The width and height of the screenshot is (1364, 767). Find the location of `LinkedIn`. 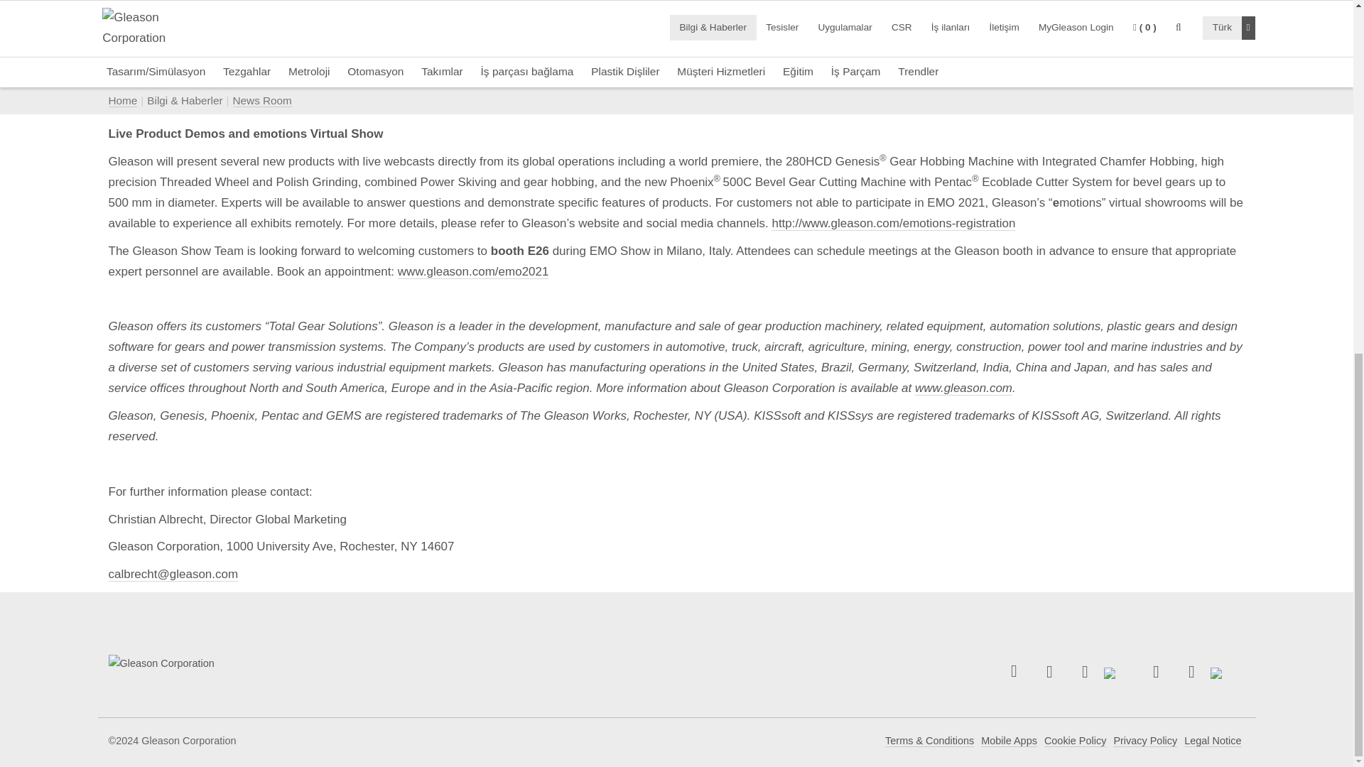

LinkedIn is located at coordinates (1085, 672).